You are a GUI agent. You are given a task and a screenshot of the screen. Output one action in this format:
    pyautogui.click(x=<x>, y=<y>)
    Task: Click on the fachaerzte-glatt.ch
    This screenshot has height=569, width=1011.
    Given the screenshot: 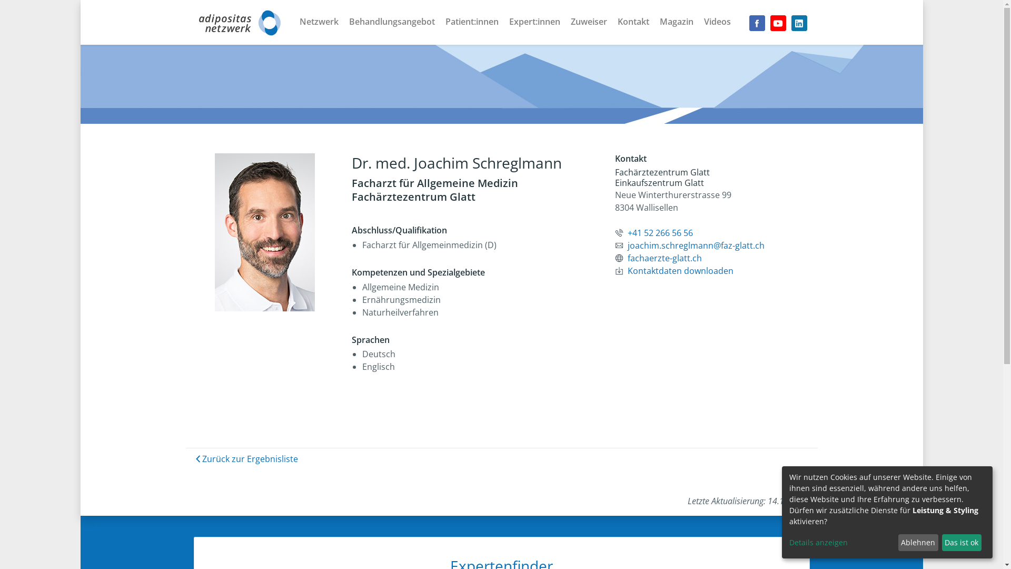 What is the action you would take?
    pyautogui.click(x=665, y=258)
    